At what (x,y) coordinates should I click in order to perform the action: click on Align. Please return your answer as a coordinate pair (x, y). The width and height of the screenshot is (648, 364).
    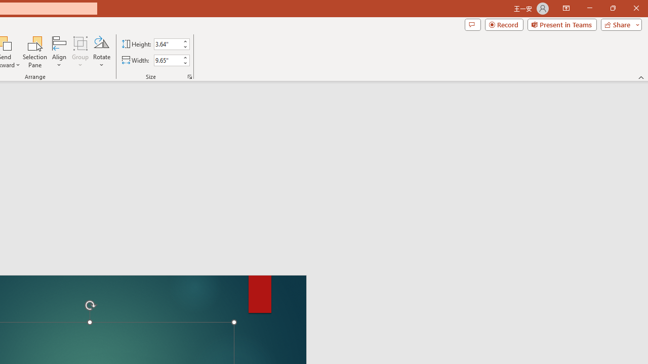
    Looking at the image, I should click on (59, 52).